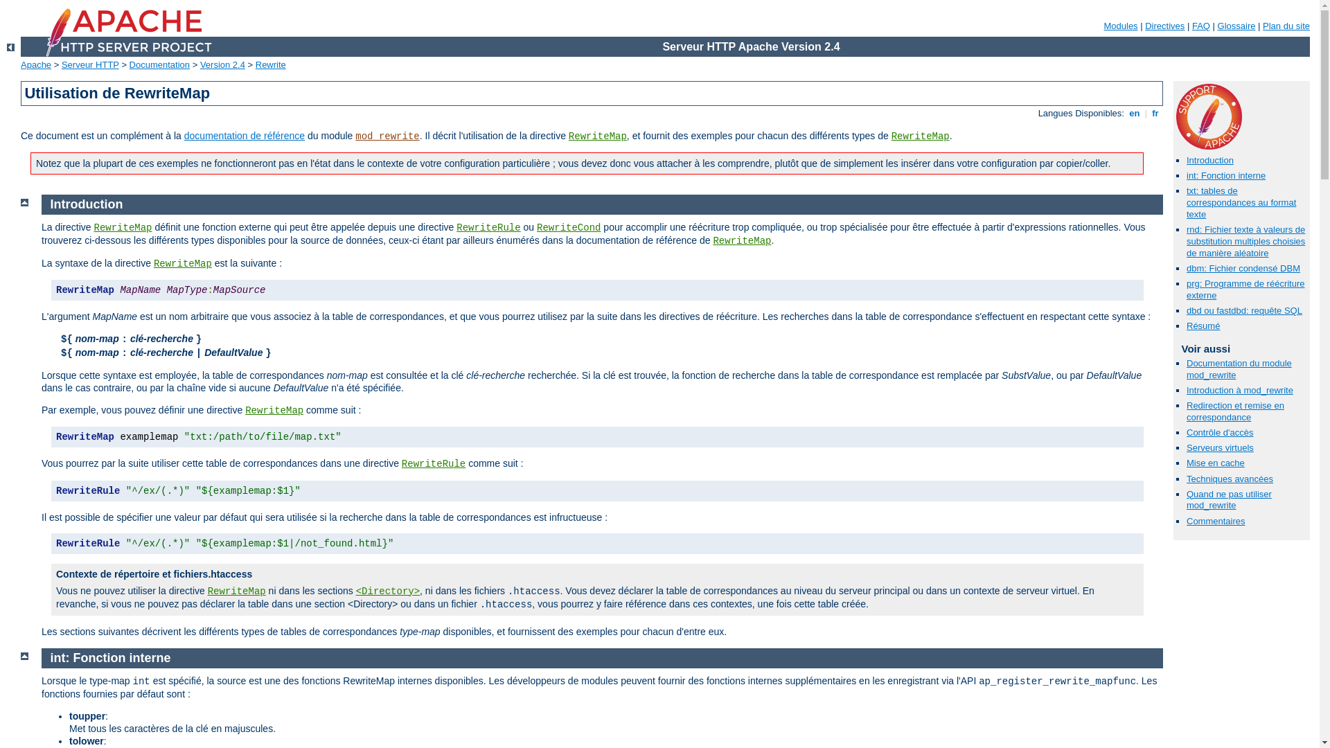 This screenshot has height=748, width=1330. What do you see at coordinates (1210, 161) in the screenshot?
I see `Introduction` at bounding box center [1210, 161].